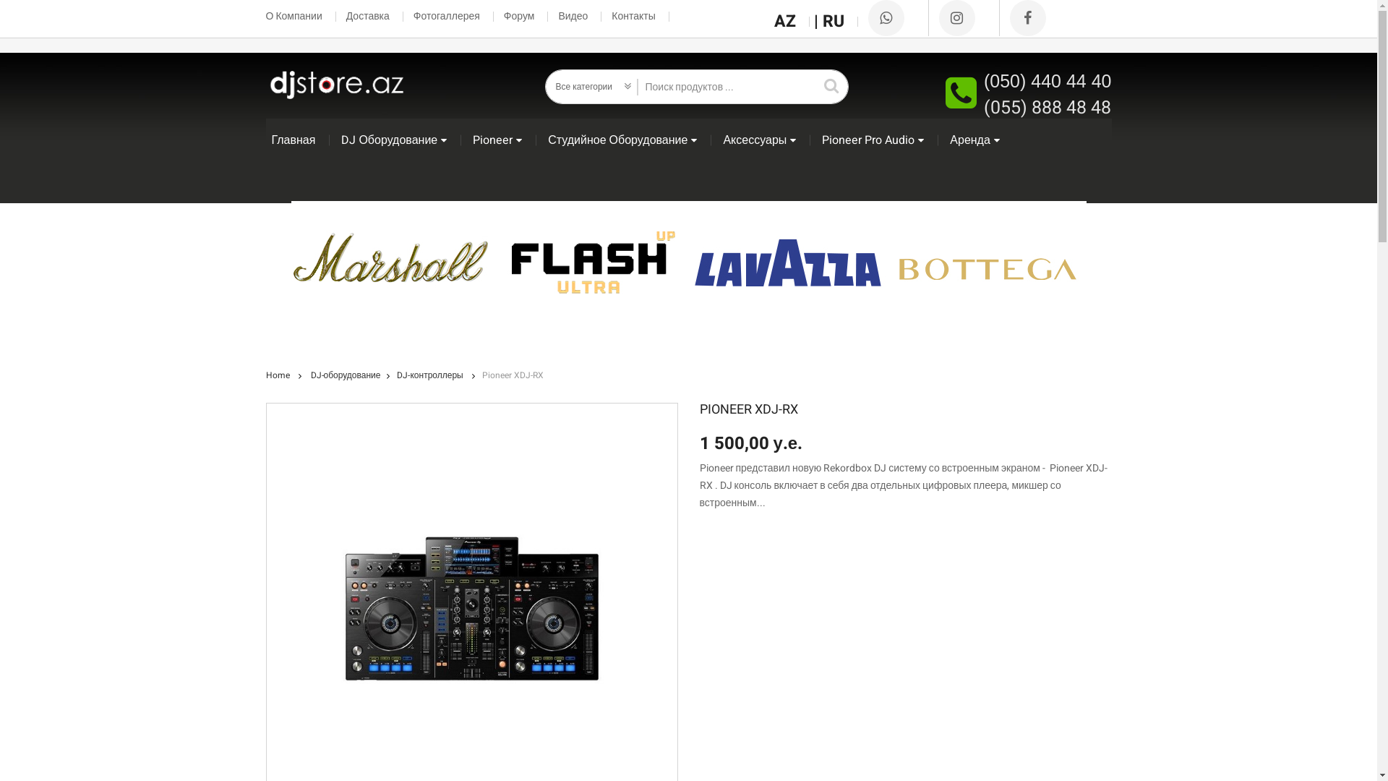  What do you see at coordinates (792, 22) in the screenshot?
I see `AZ` at bounding box center [792, 22].